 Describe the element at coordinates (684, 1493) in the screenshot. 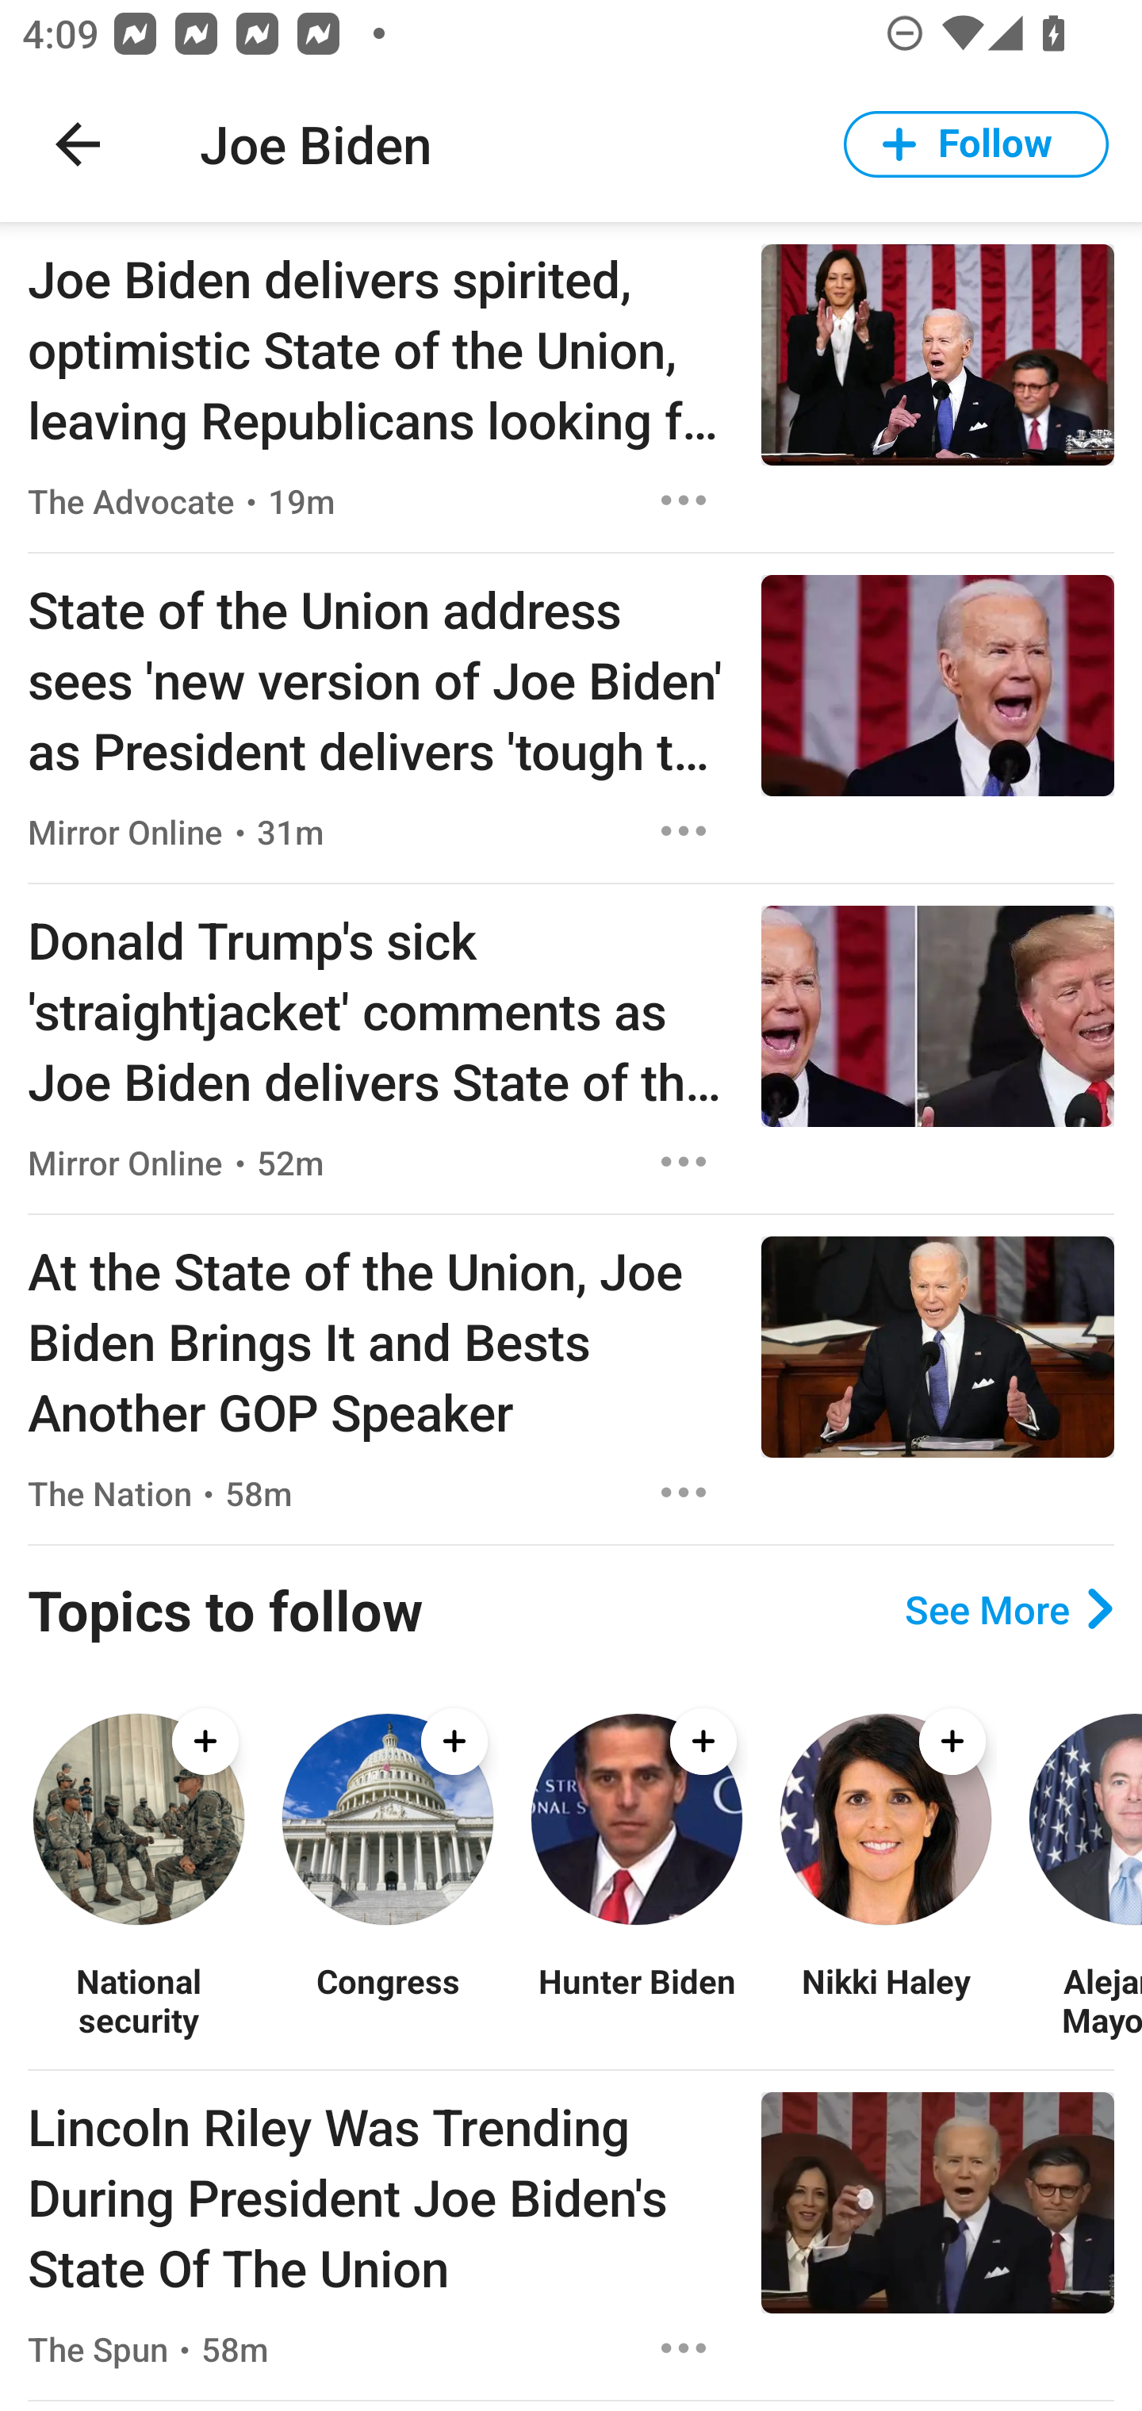

I see `Options` at that location.